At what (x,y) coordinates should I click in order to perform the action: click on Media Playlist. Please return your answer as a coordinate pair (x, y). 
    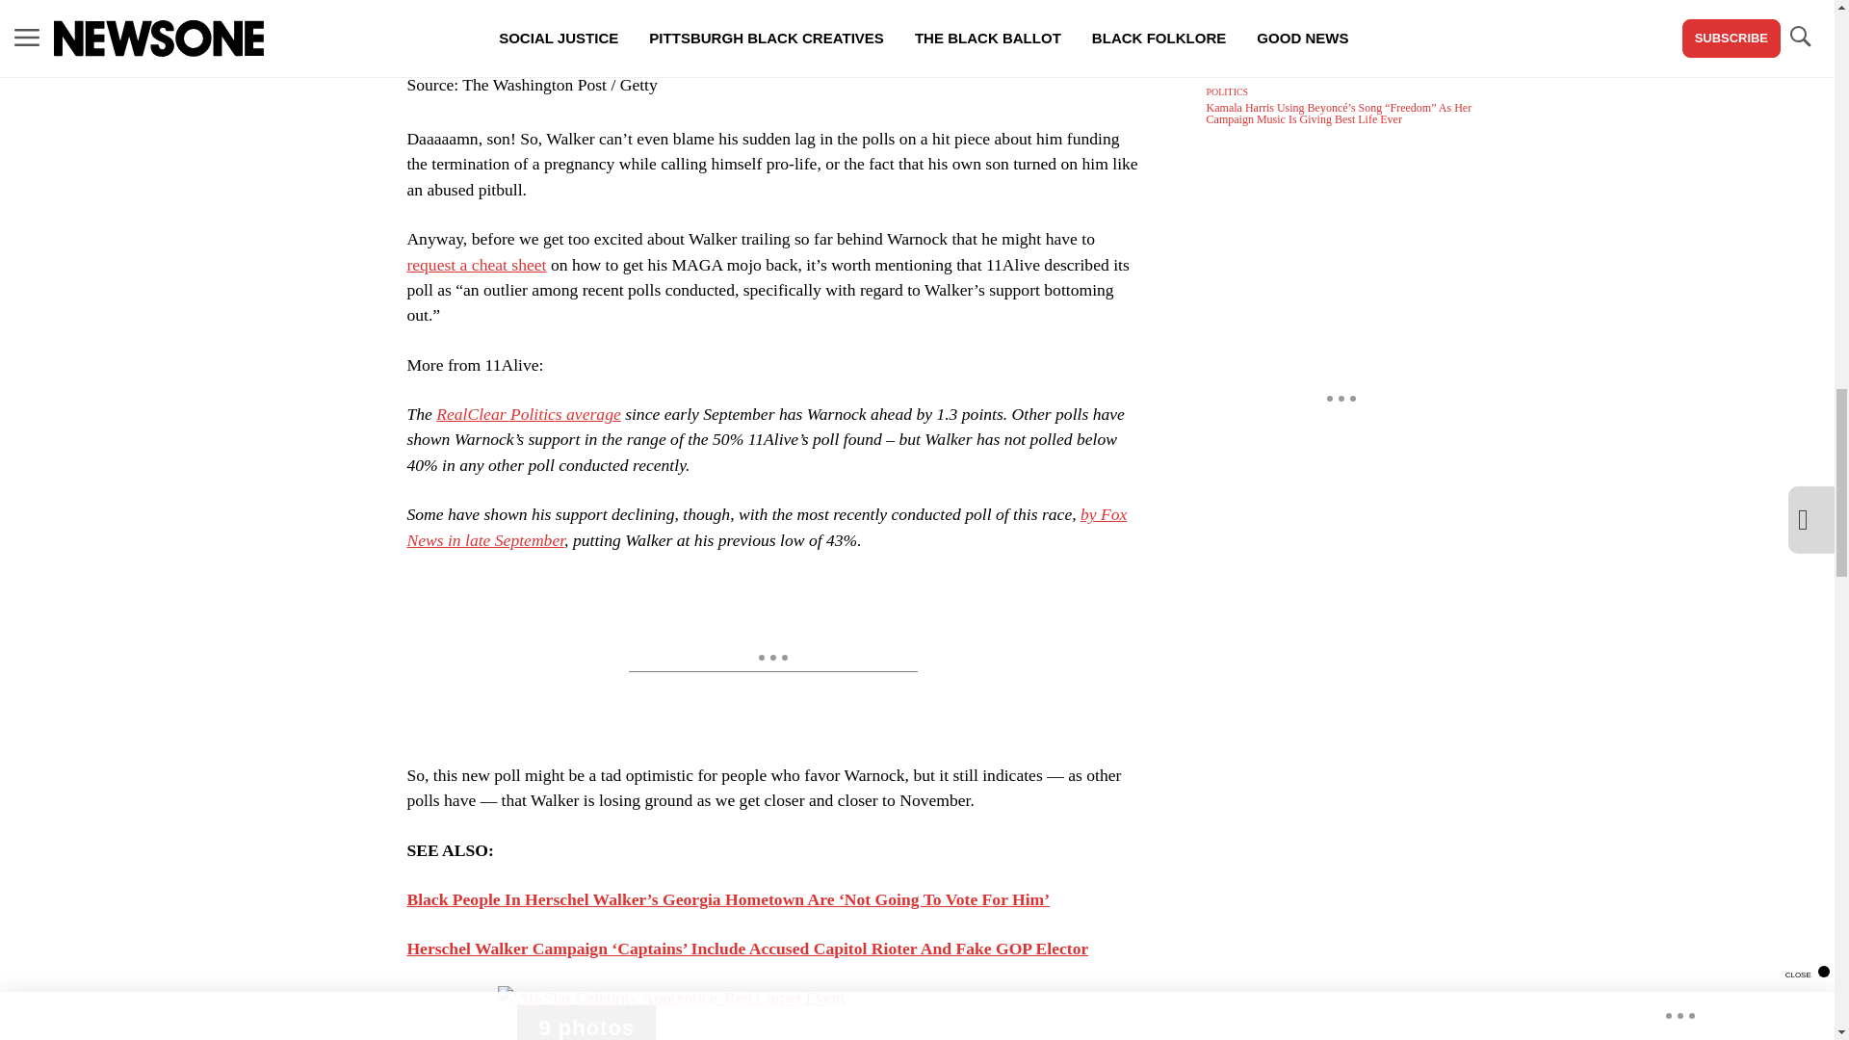
    Looking at the image, I should click on (586, 1023).